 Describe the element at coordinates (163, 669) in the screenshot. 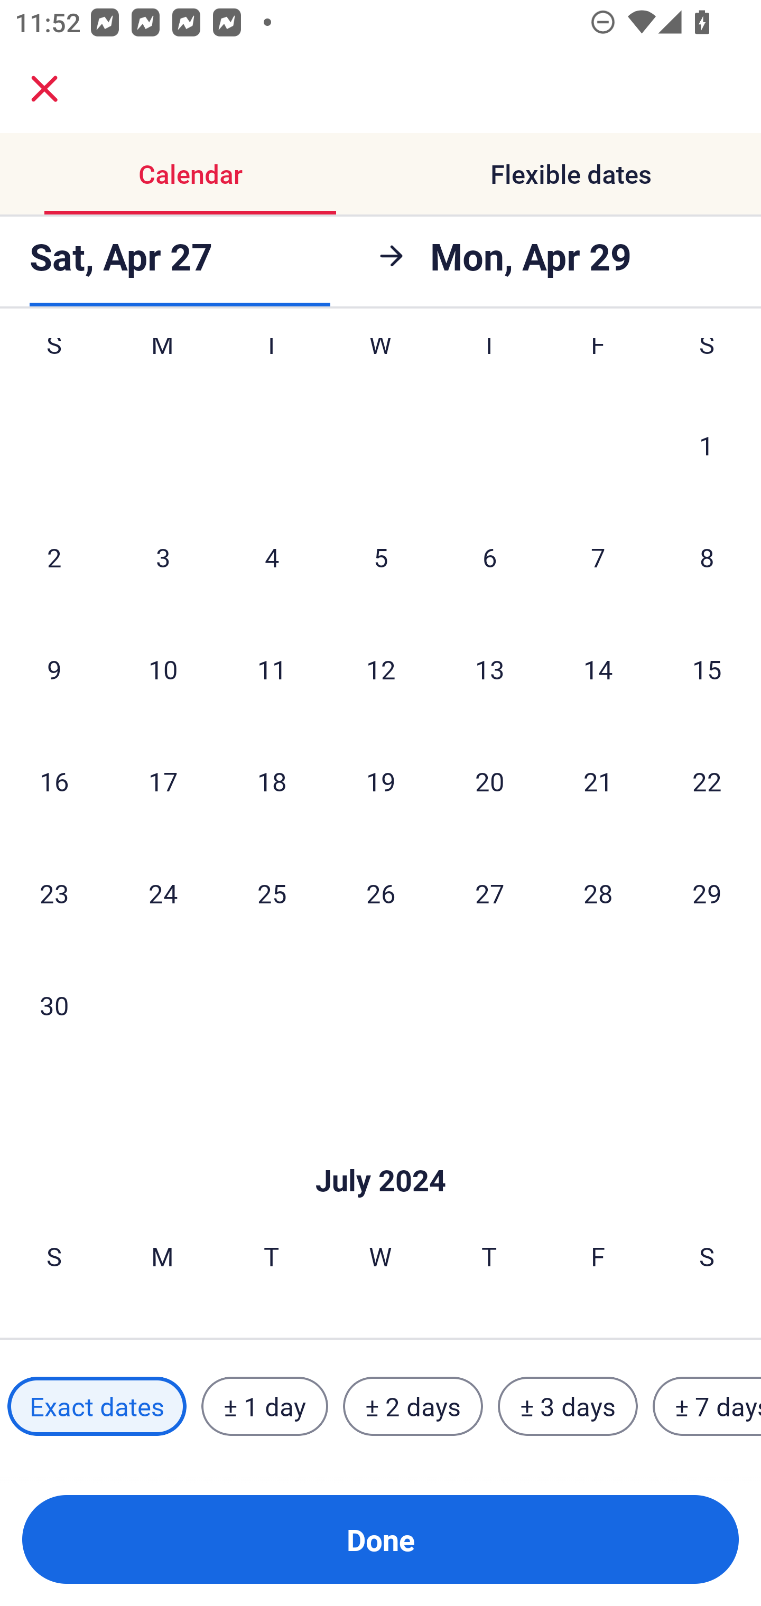

I see `10 Monday, June 10, 2024` at that location.